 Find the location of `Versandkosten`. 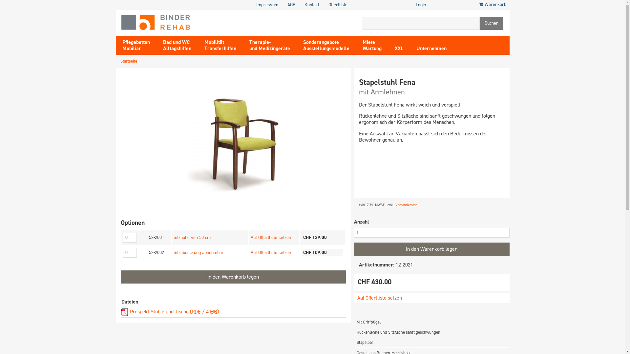

Versandkosten is located at coordinates (406, 205).